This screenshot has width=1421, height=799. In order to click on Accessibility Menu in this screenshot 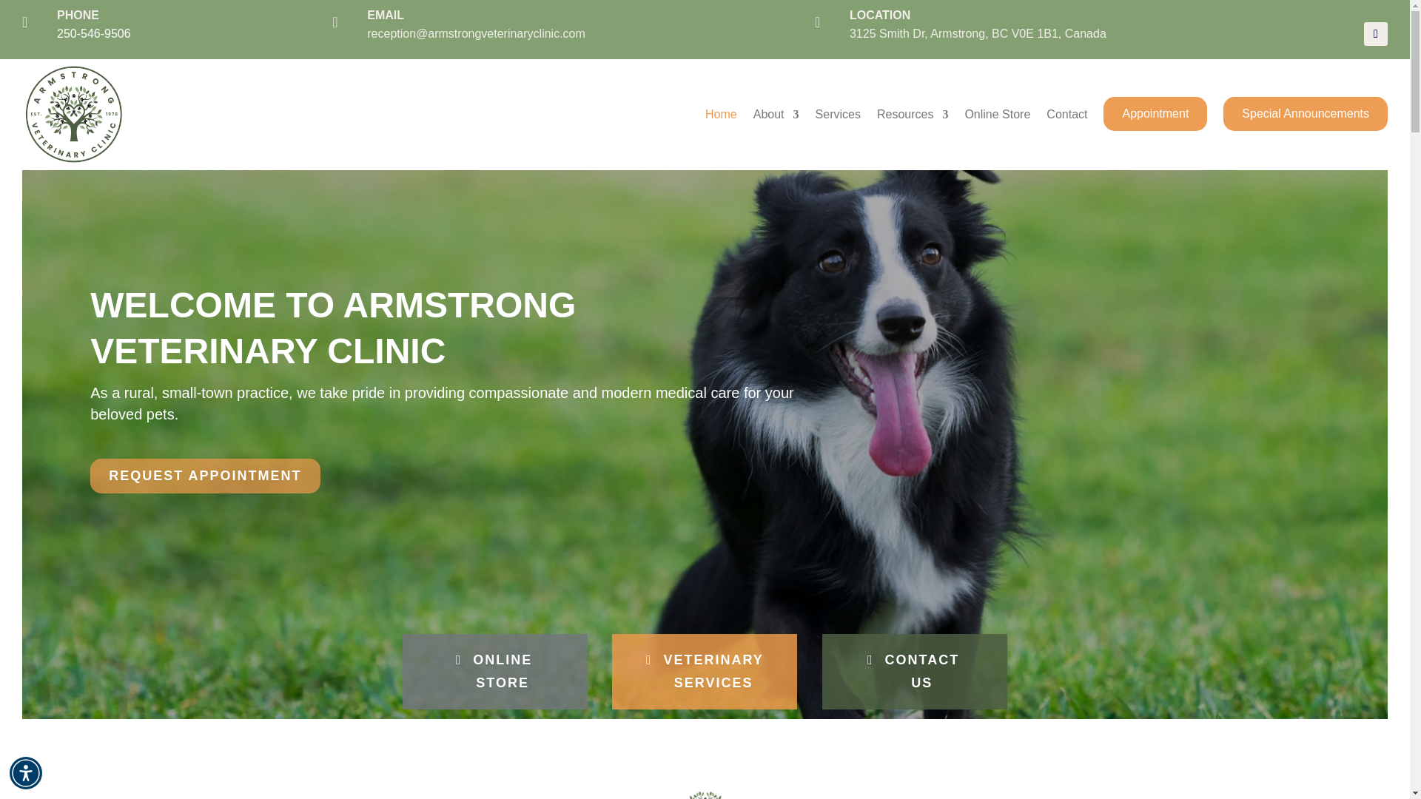, I will do `click(26, 772)`.